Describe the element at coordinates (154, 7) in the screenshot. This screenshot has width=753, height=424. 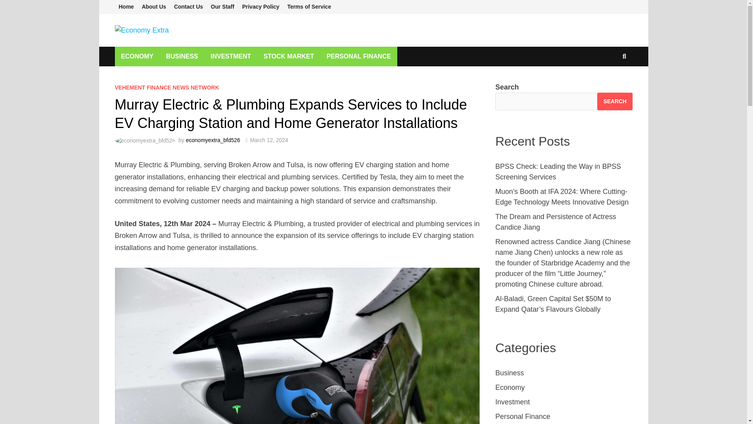
I see `About Us` at that location.